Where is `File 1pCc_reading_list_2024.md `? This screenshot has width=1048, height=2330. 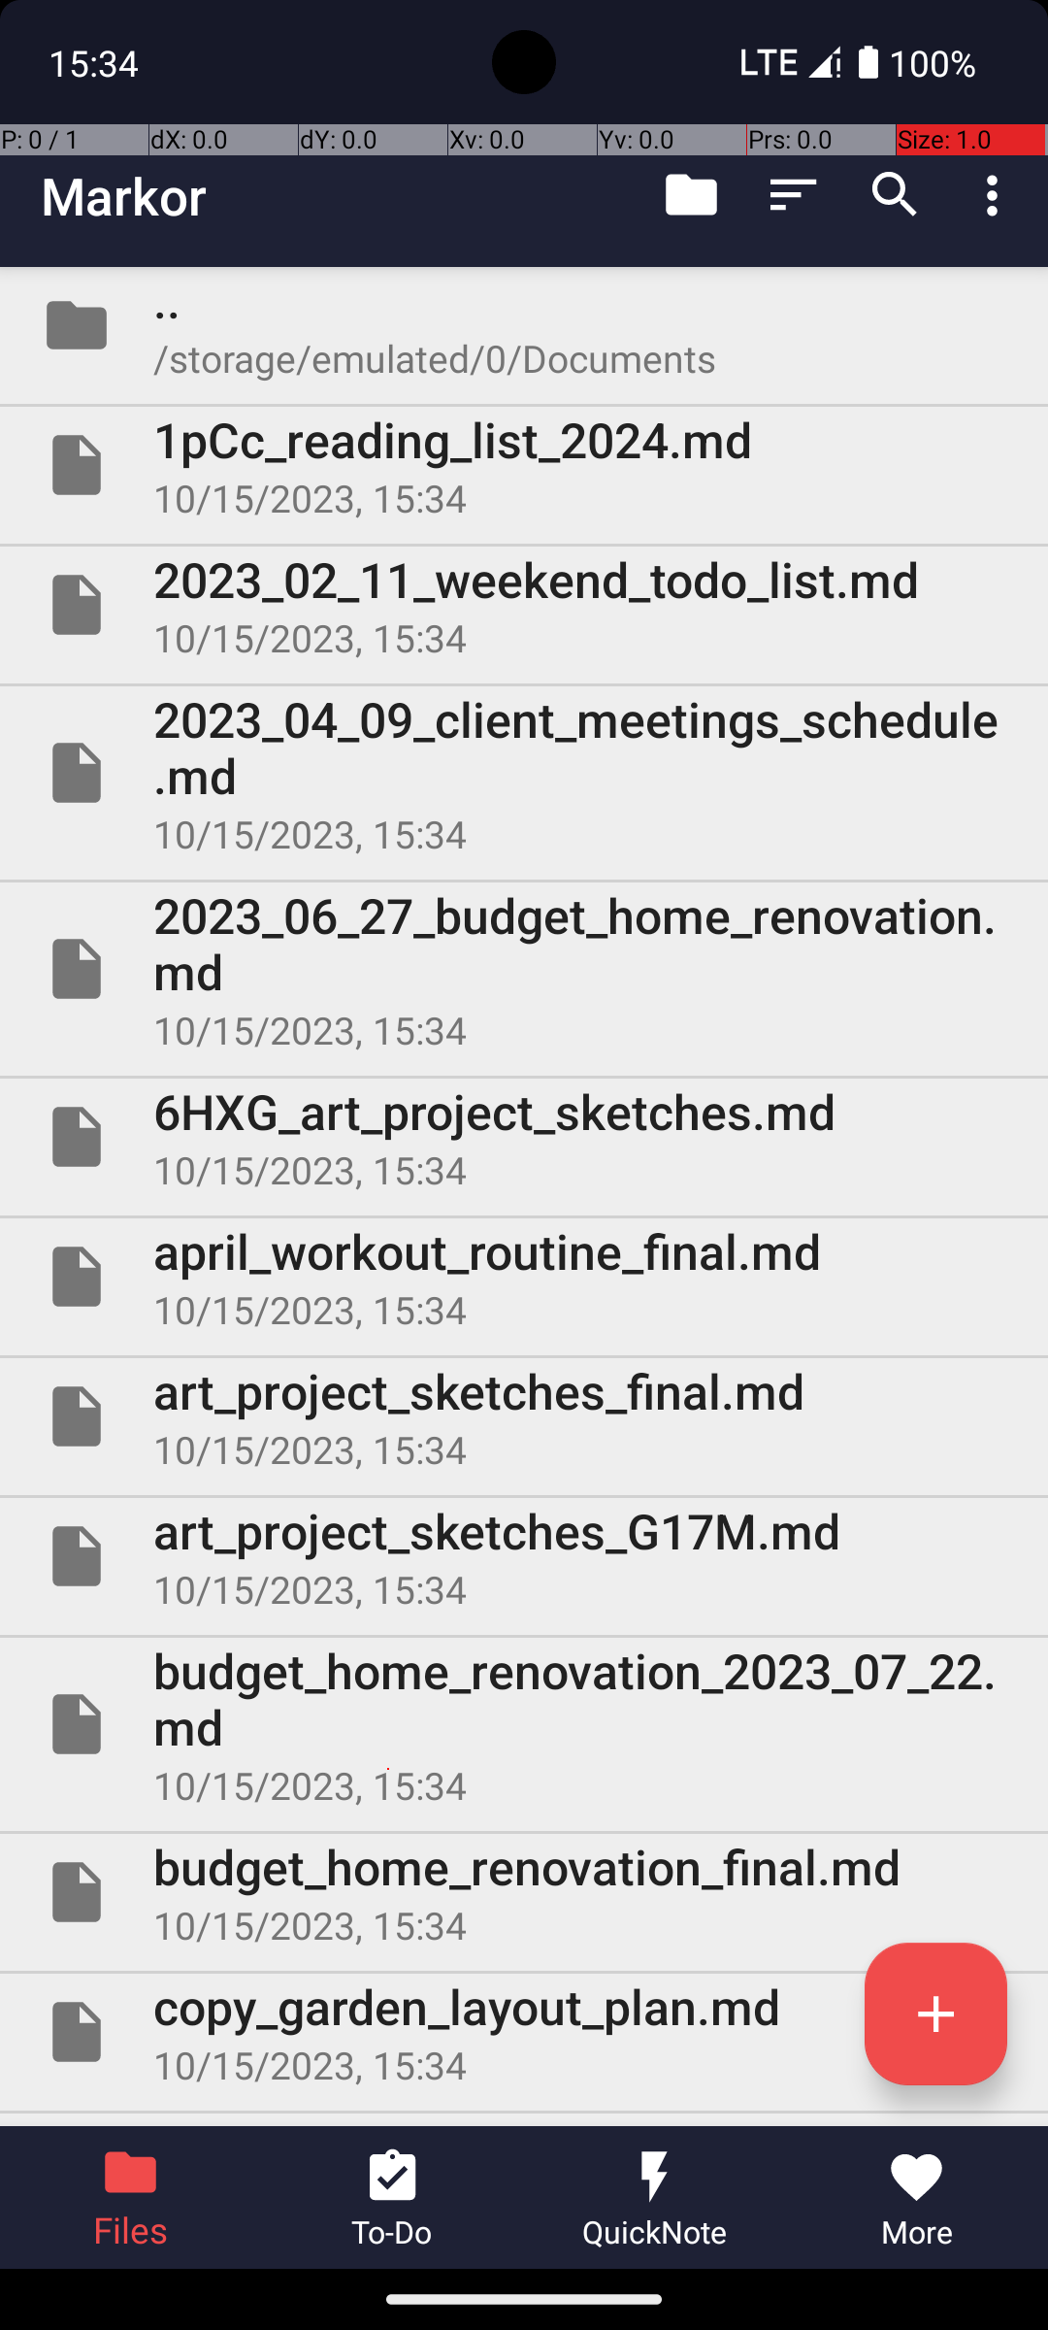
File 1pCc_reading_list_2024.md  is located at coordinates (524, 465).